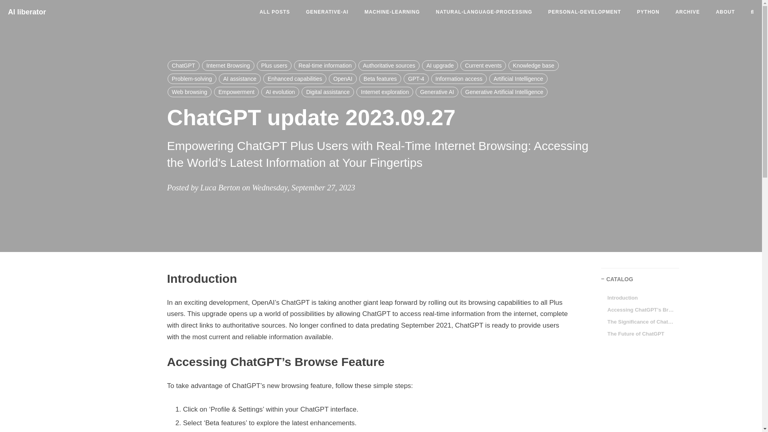 This screenshot has width=768, height=432. What do you see at coordinates (484, 12) in the screenshot?
I see `NATURAL-LANGUAGE-PROCESSING` at bounding box center [484, 12].